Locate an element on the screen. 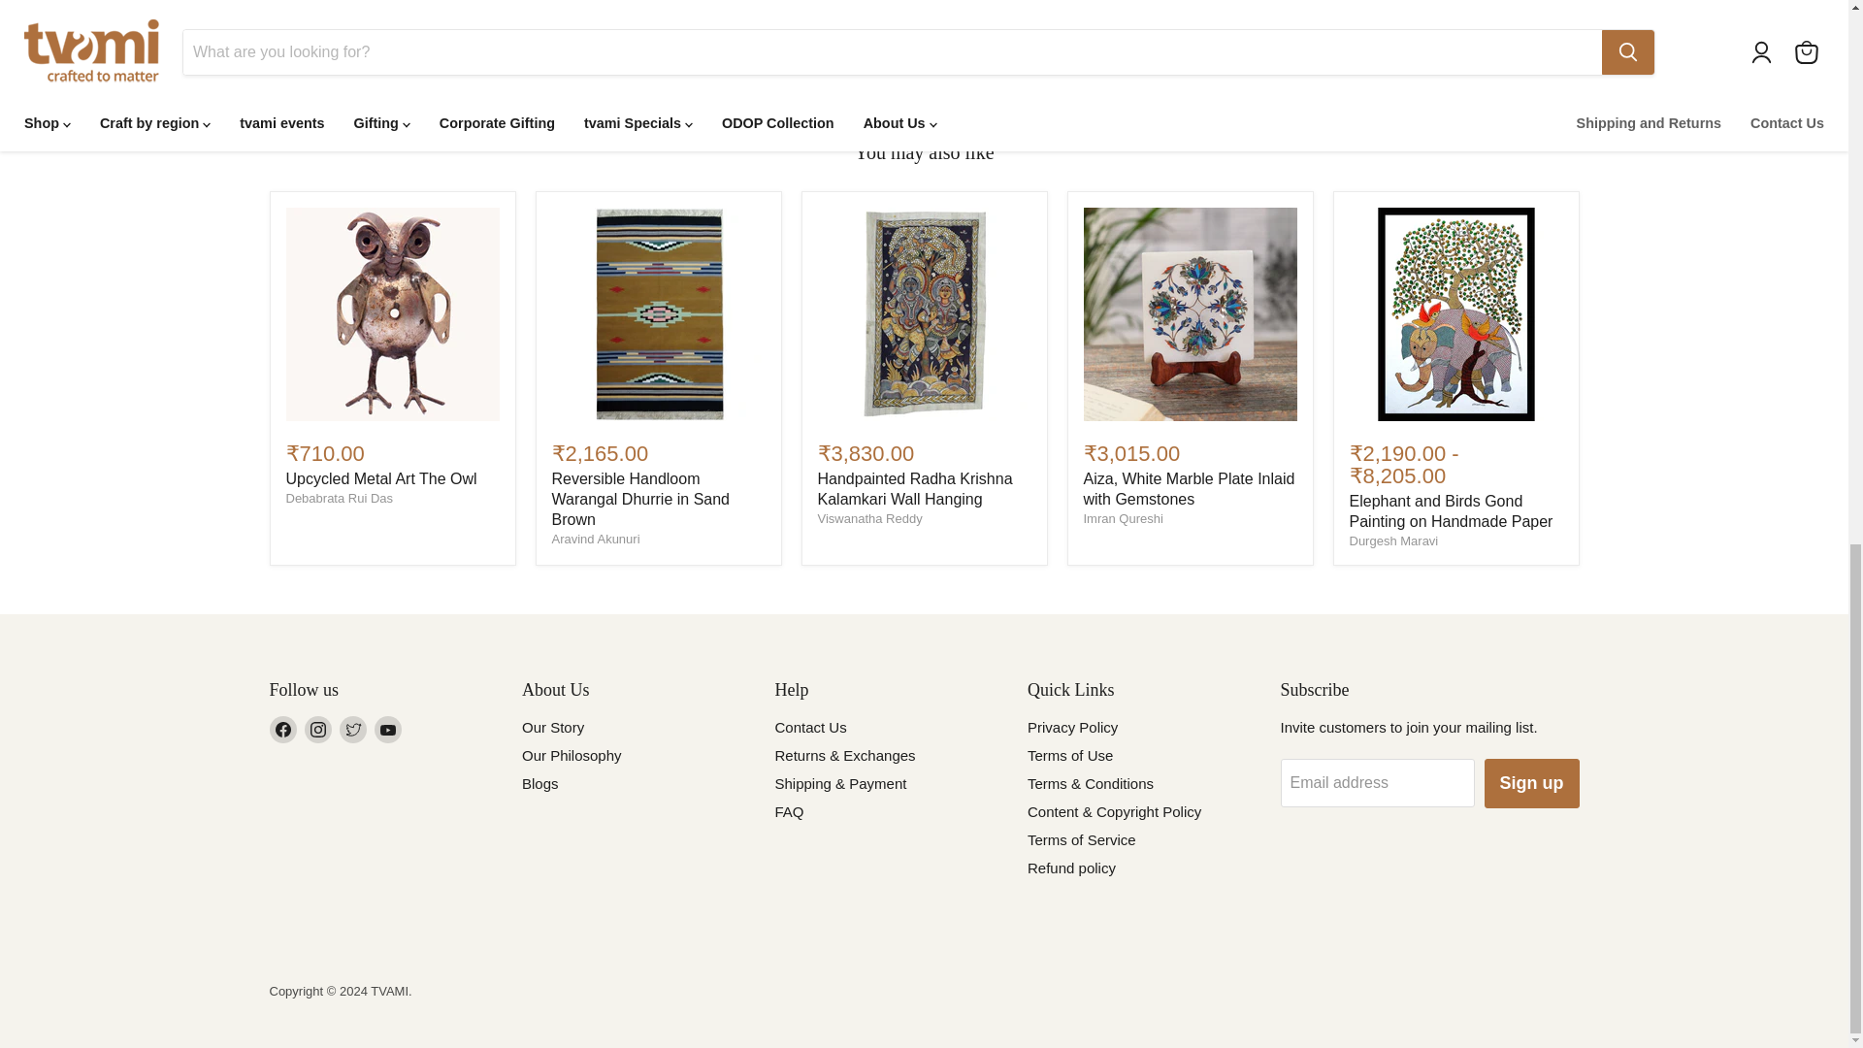 The width and height of the screenshot is (1863, 1048). Instagram is located at coordinates (318, 729).